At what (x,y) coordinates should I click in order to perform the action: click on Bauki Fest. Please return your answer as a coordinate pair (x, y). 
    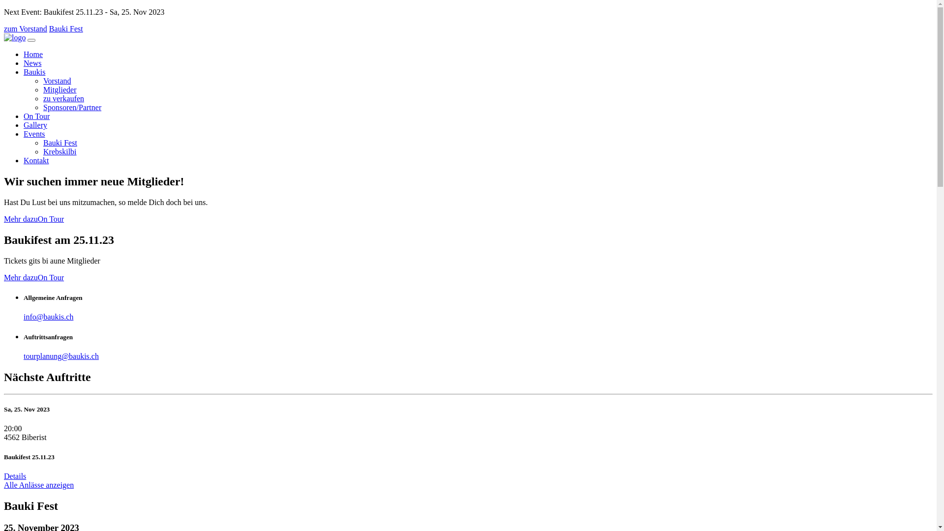
    Looking at the image, I should click on (66, 29).